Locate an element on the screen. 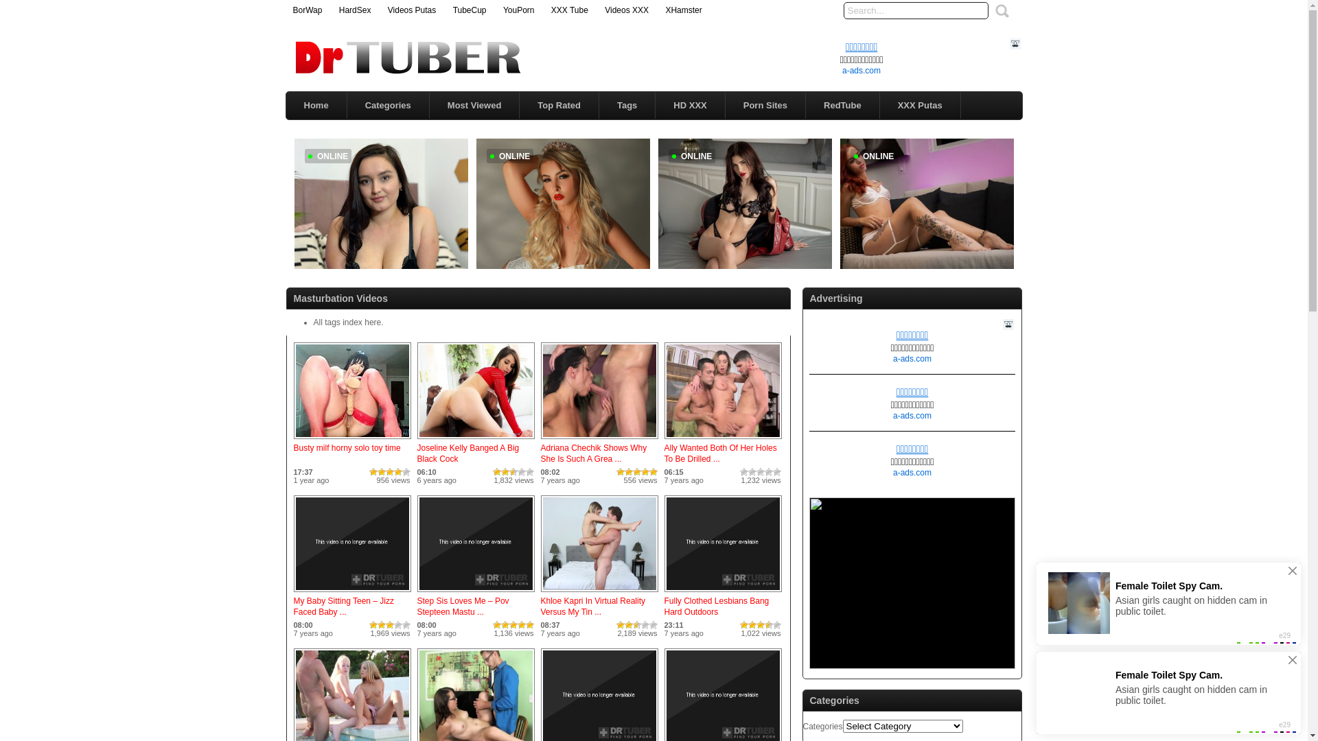  HardSex is located at coordinates (355, 10).